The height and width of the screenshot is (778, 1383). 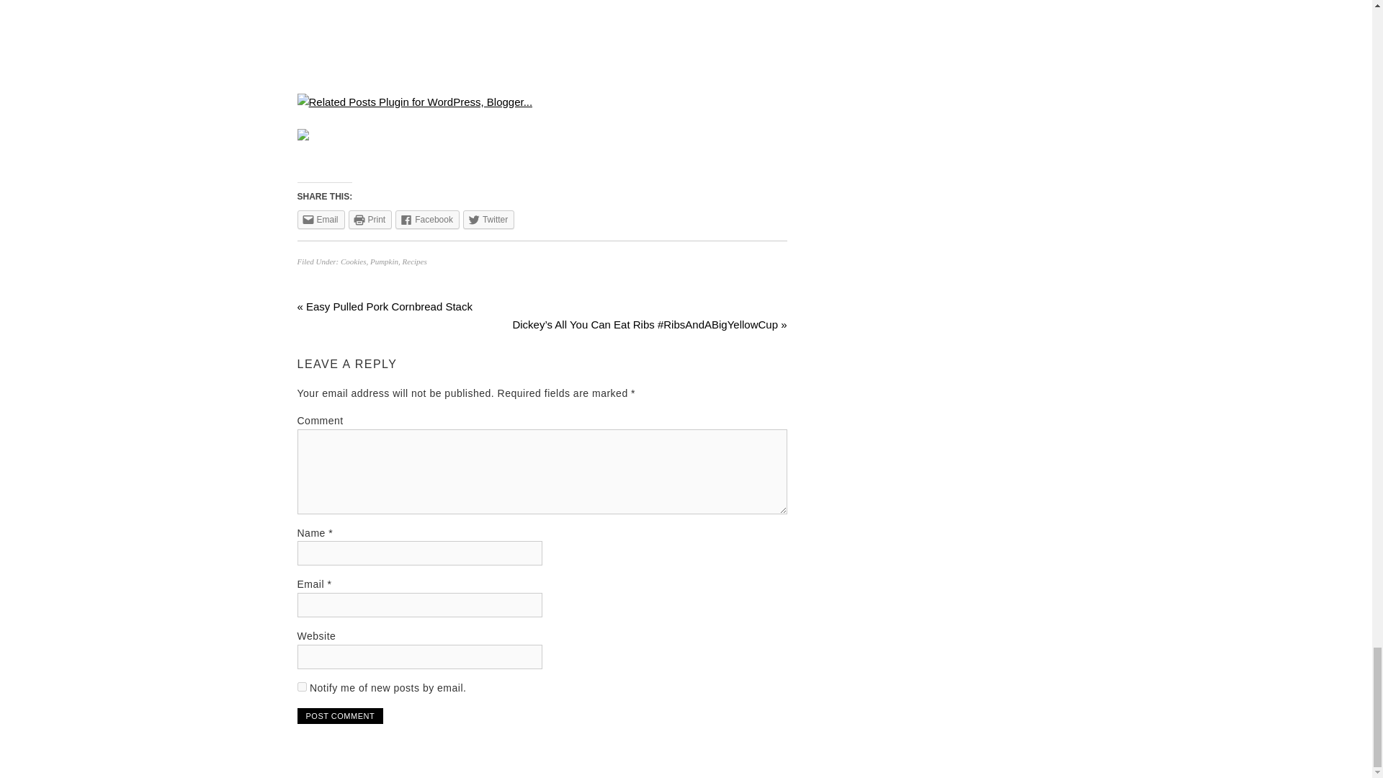 What do you see at coordinates (321, 219) in the screenshot?
I see `Email` at bounding box center [321, 219].